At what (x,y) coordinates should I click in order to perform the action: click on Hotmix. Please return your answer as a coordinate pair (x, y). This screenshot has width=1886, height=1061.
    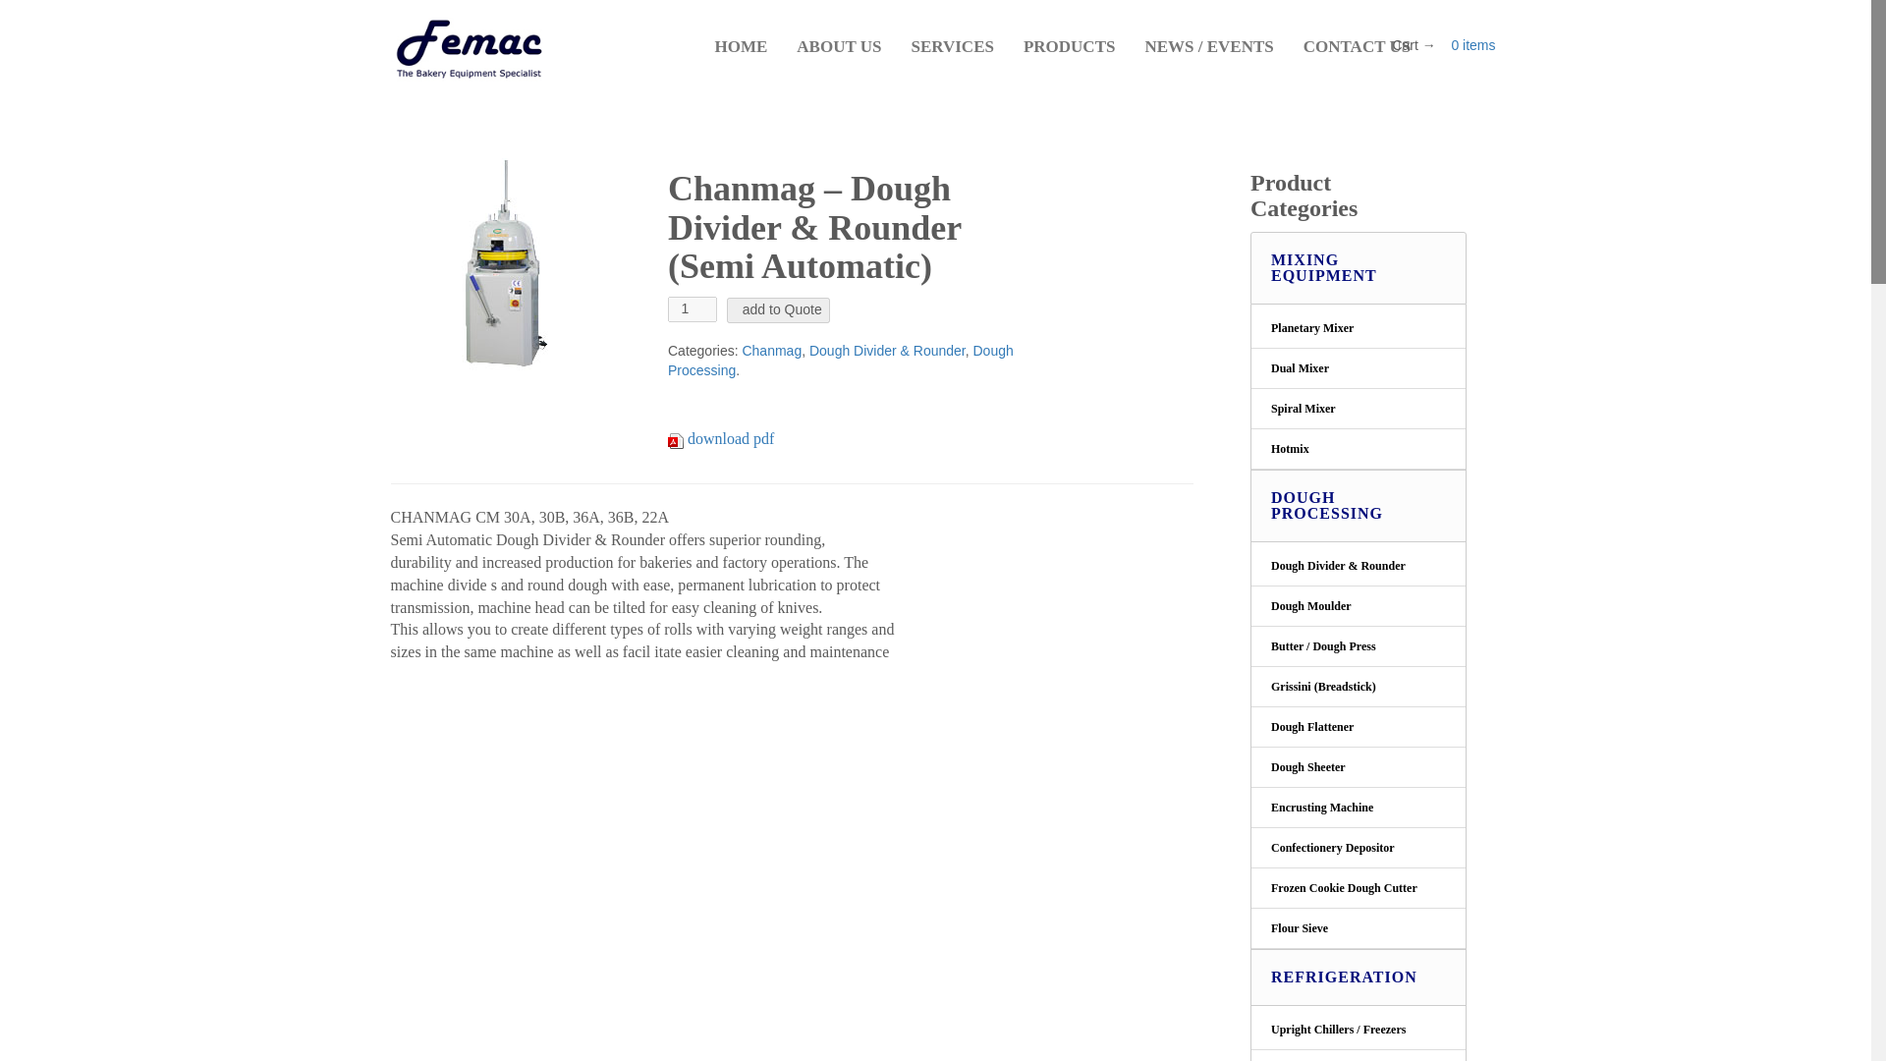
    Looking at the image, I should click on (1358, 450).